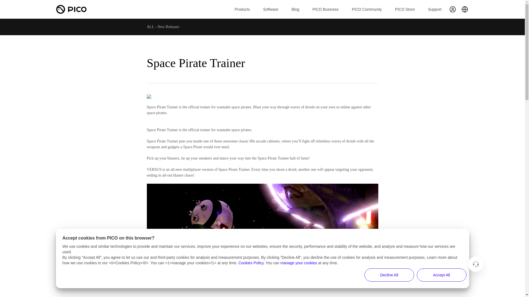 The width and height of the screenshot is (529, 297). Describe the element at coordinates (434, 9) in the screenshot. I see `Support` at that location.